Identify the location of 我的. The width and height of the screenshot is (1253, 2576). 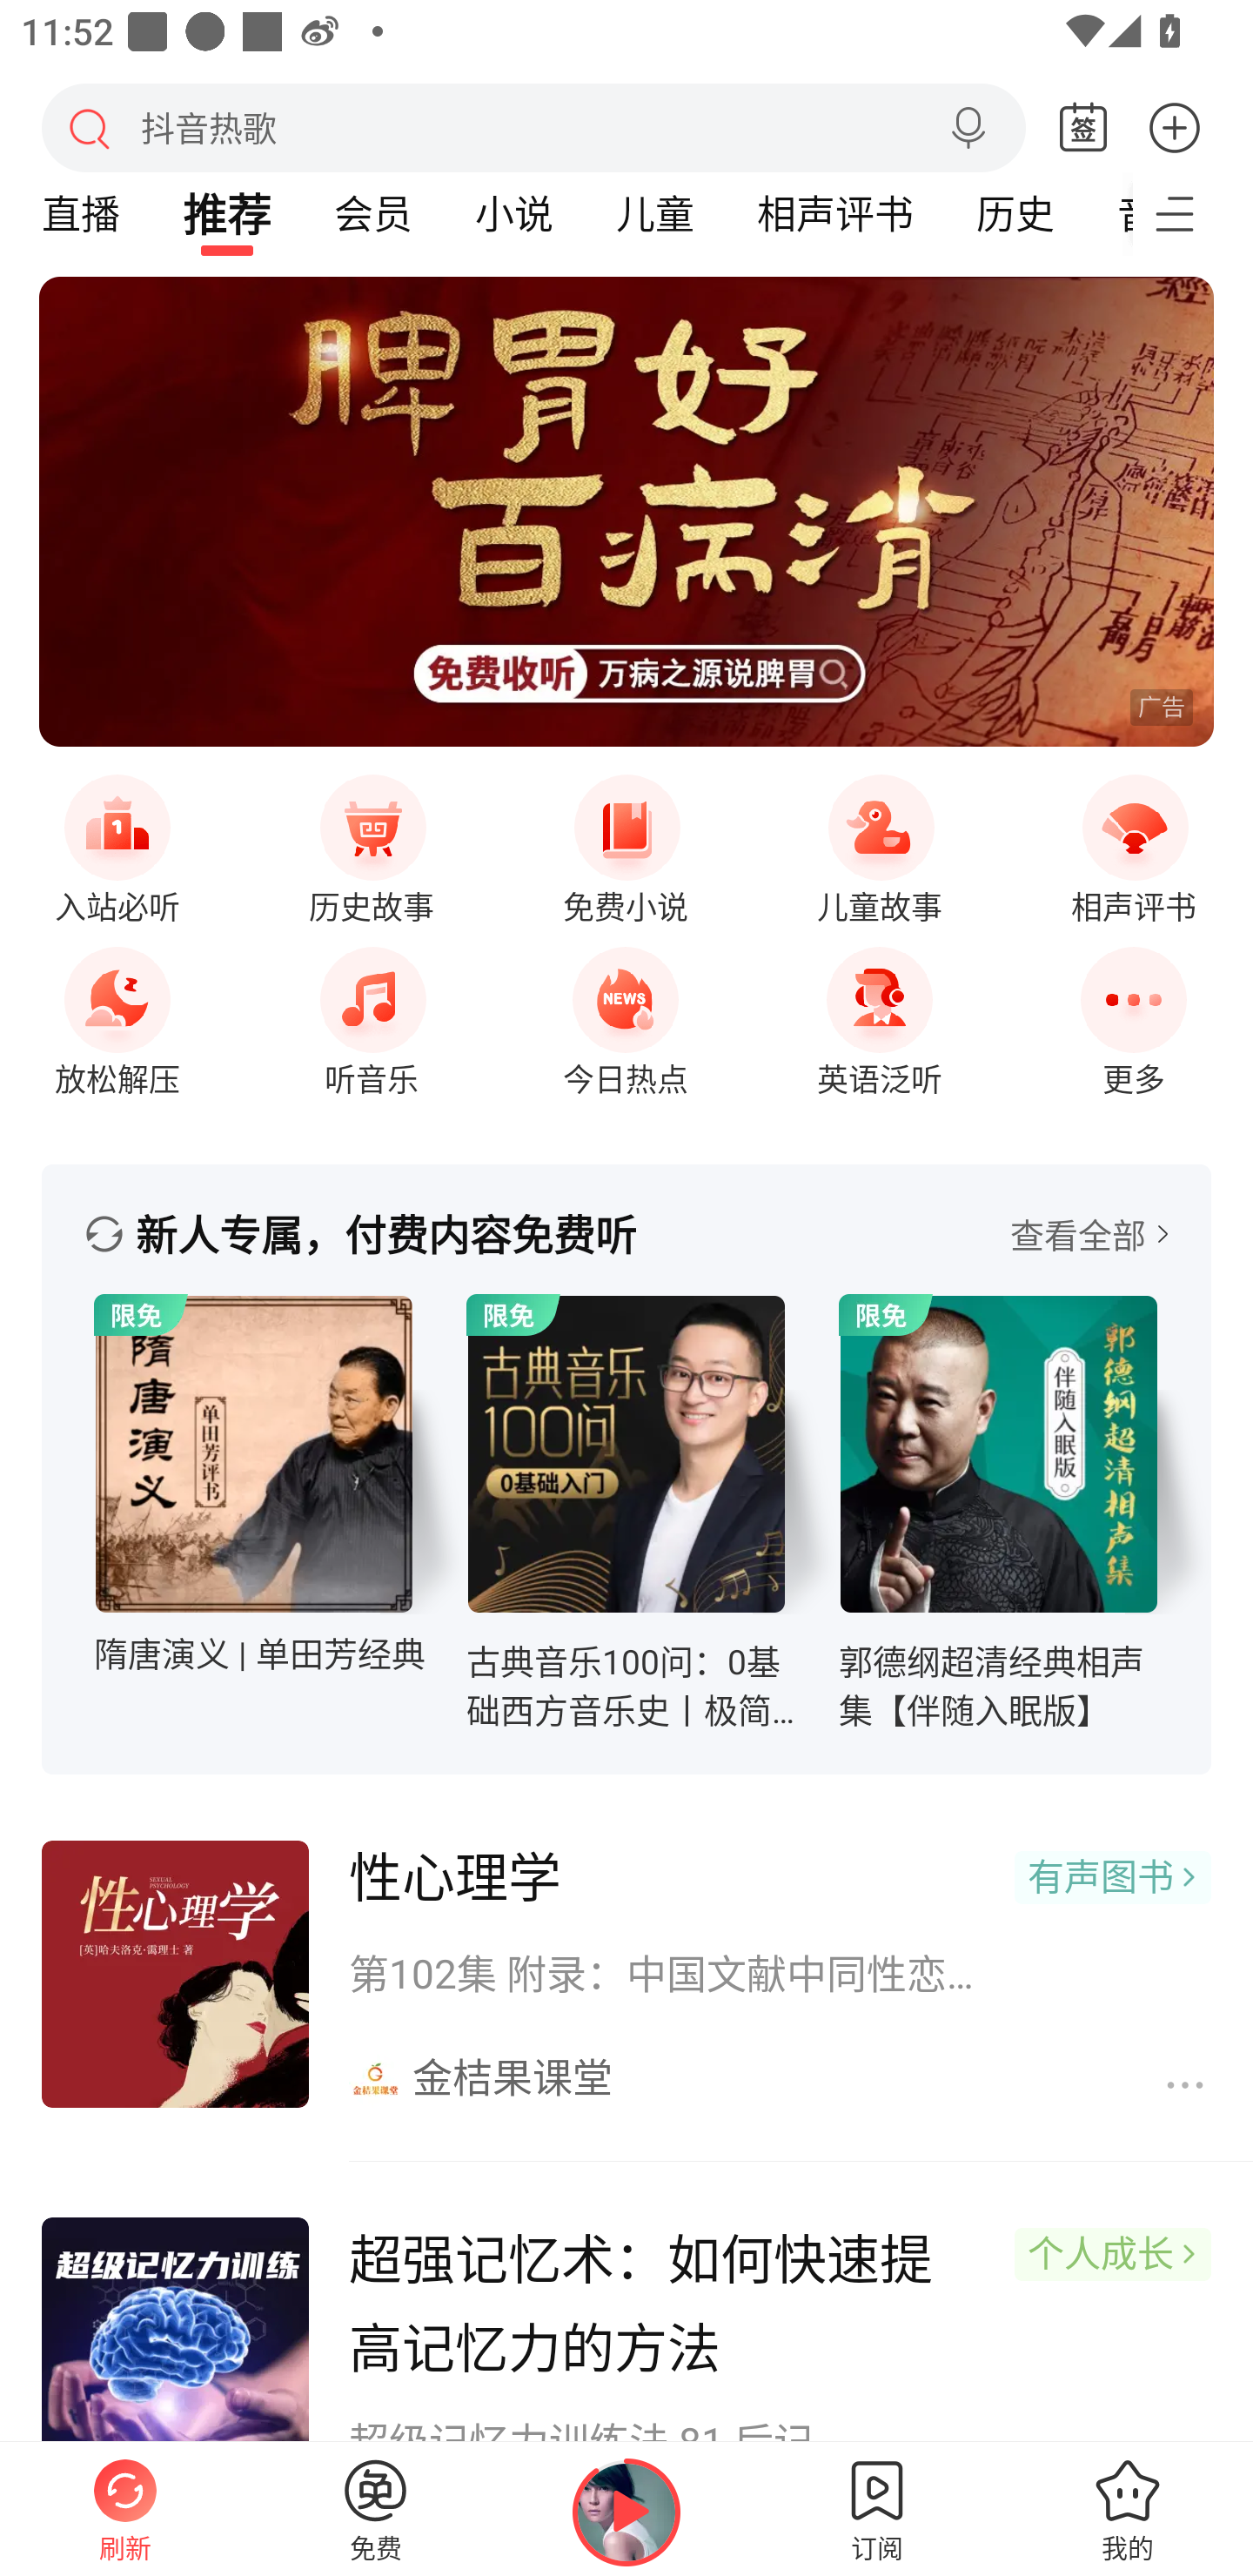
(1128, 2508).